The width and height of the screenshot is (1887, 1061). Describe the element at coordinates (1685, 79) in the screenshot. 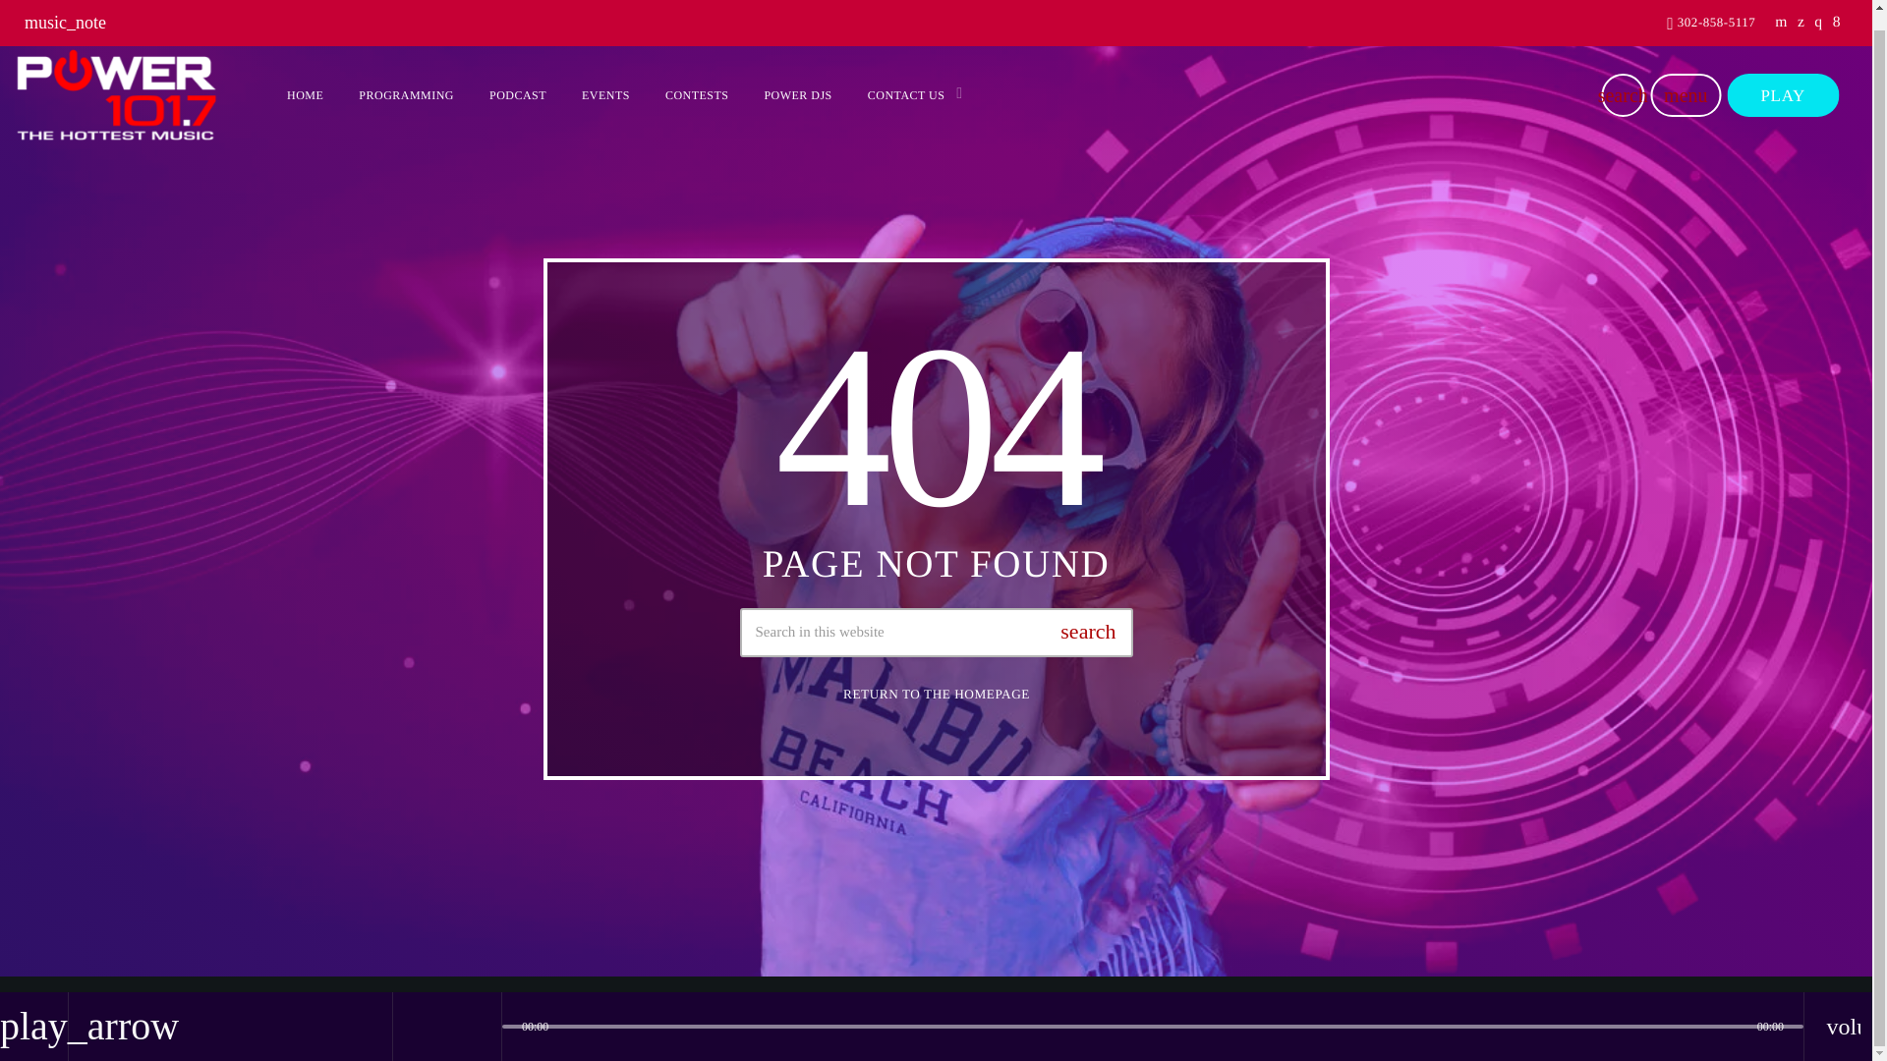

I see `menu` at that location.